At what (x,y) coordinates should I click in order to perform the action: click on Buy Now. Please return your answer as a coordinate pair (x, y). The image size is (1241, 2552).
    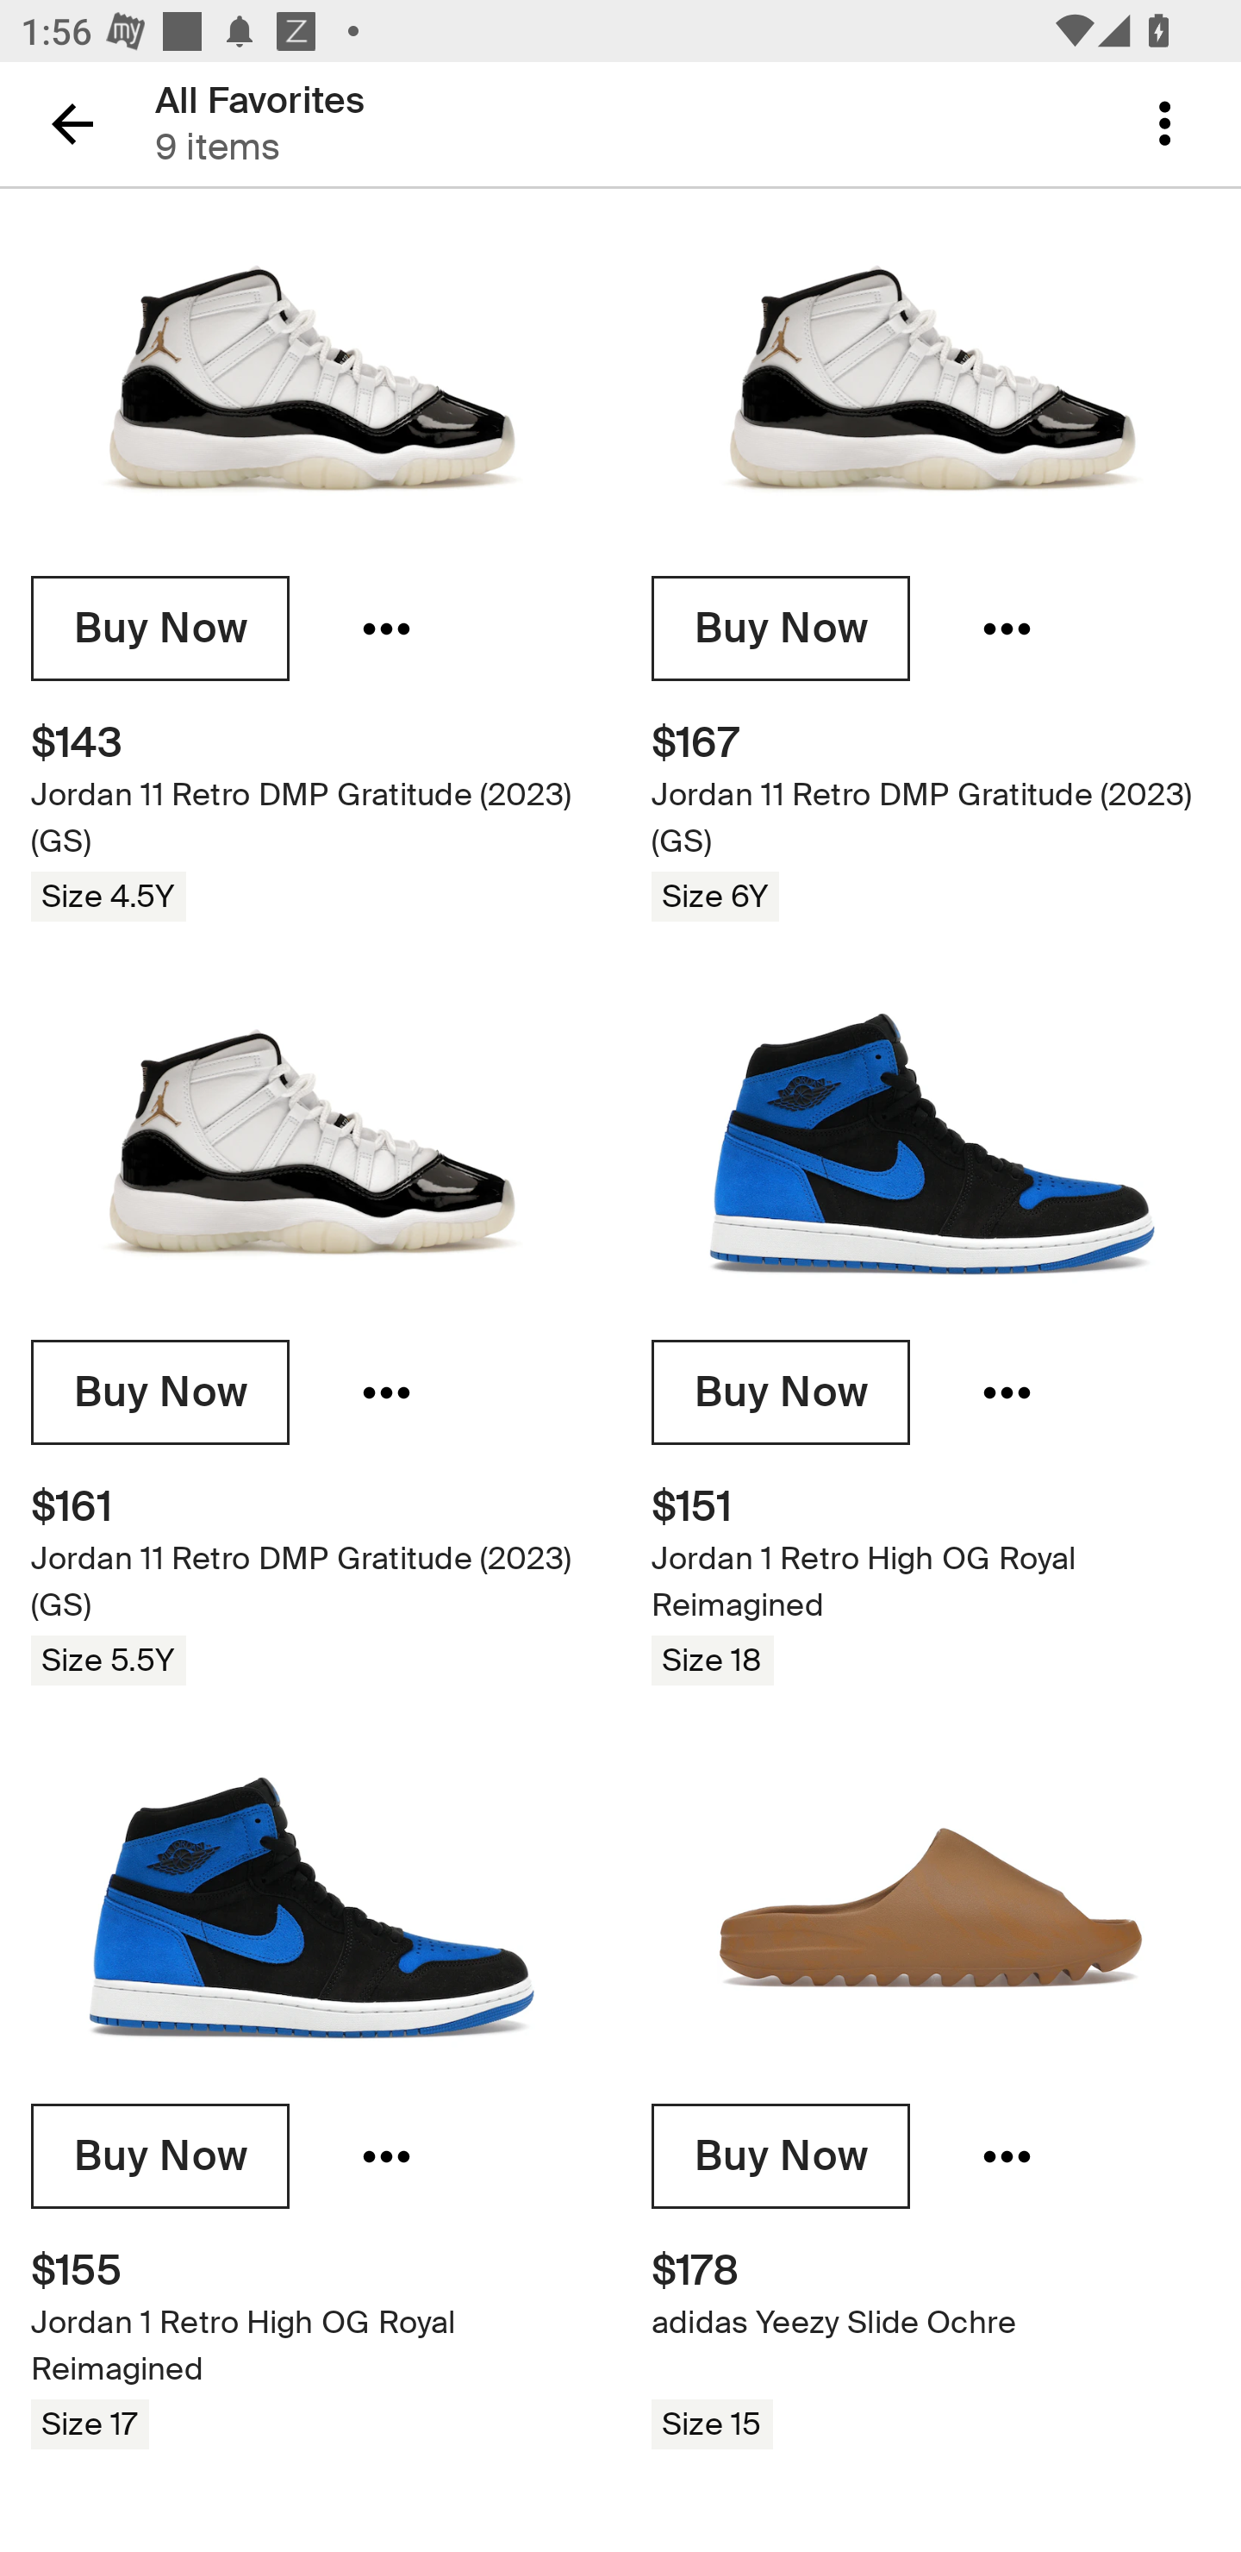
    Looking at the image, I should click on (160, 2156).